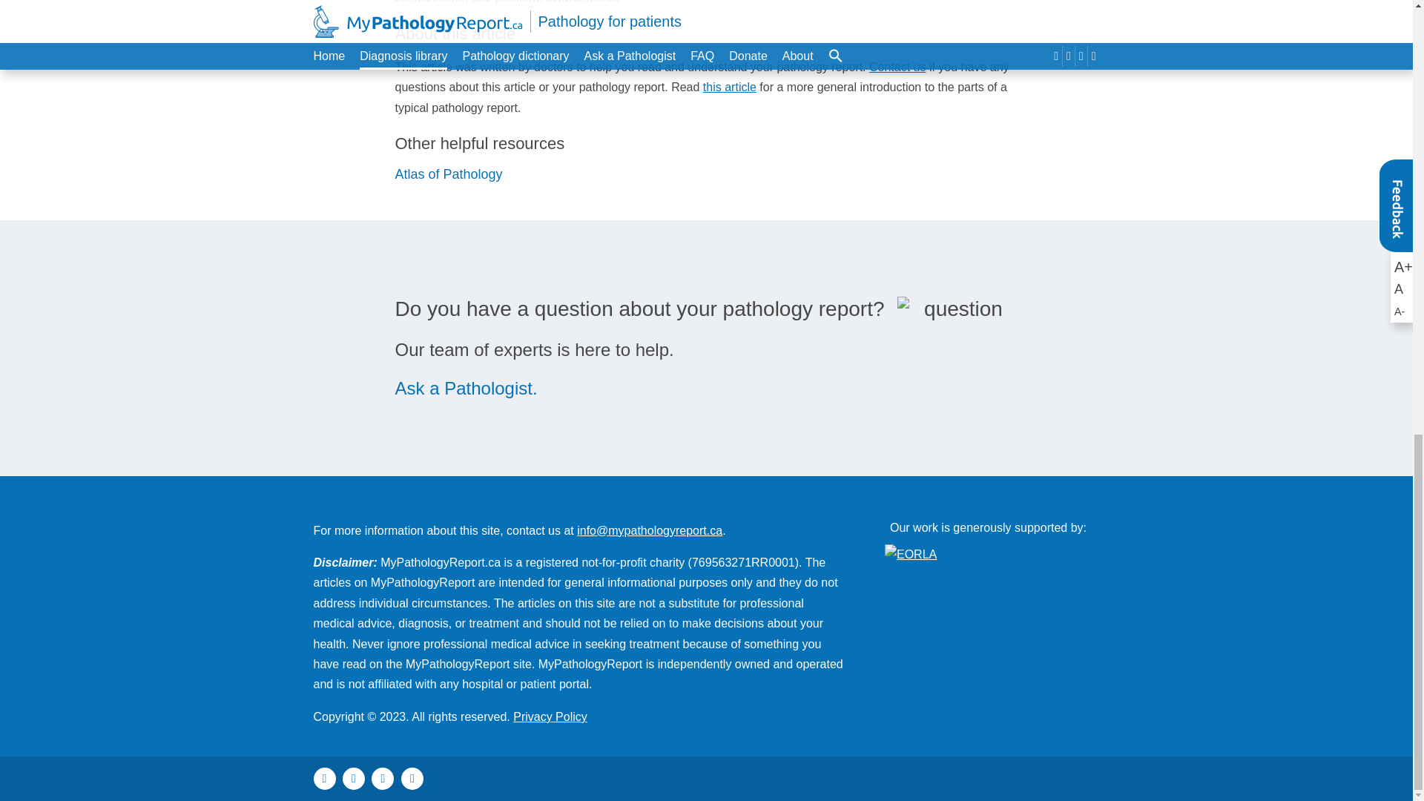 This screenshot has height=801, width=1424. I want to click on Atlas of Pathology, so click(448, 174).